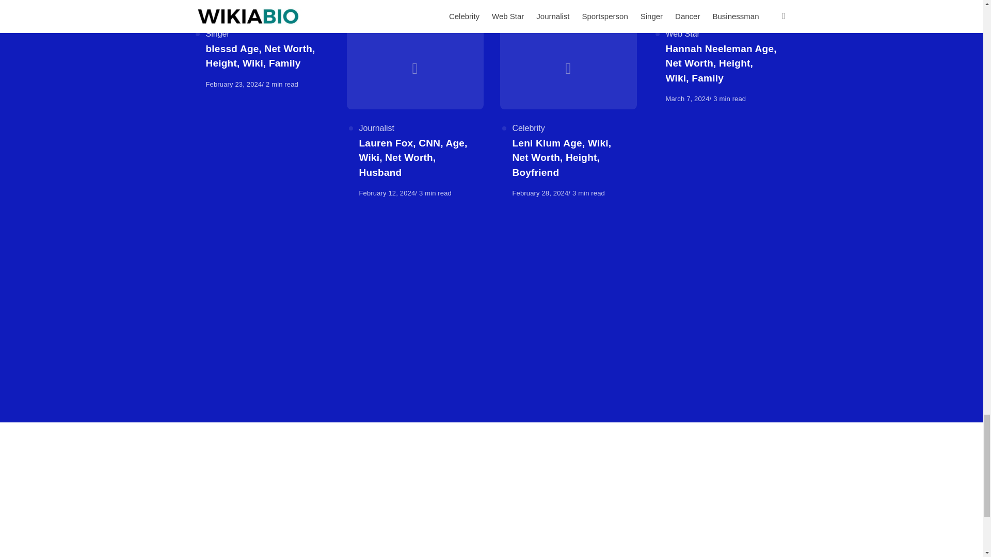  What do you see at coordinates (233, 84) in the screenshot?
I see `February 23, 2024` at bounding box center [233, 84].